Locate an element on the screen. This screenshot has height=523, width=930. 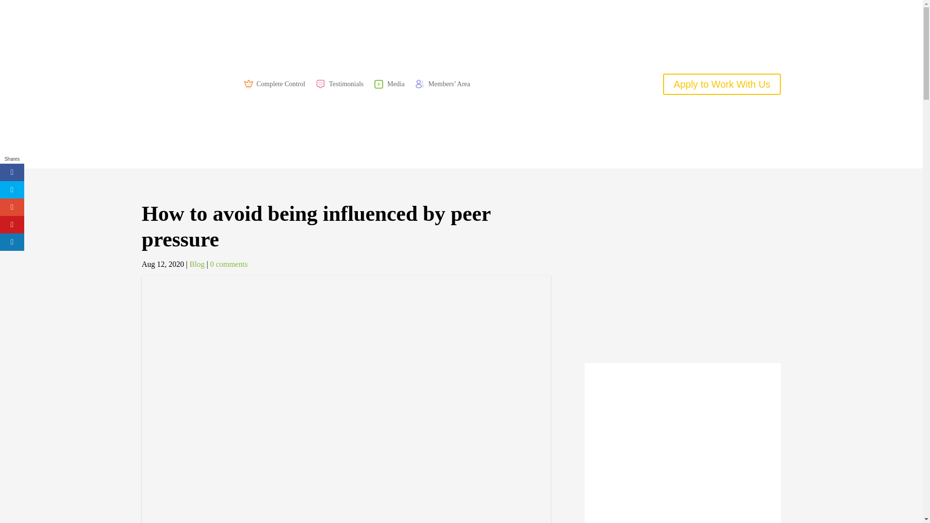
Blog is located at coordinates (197, 264).